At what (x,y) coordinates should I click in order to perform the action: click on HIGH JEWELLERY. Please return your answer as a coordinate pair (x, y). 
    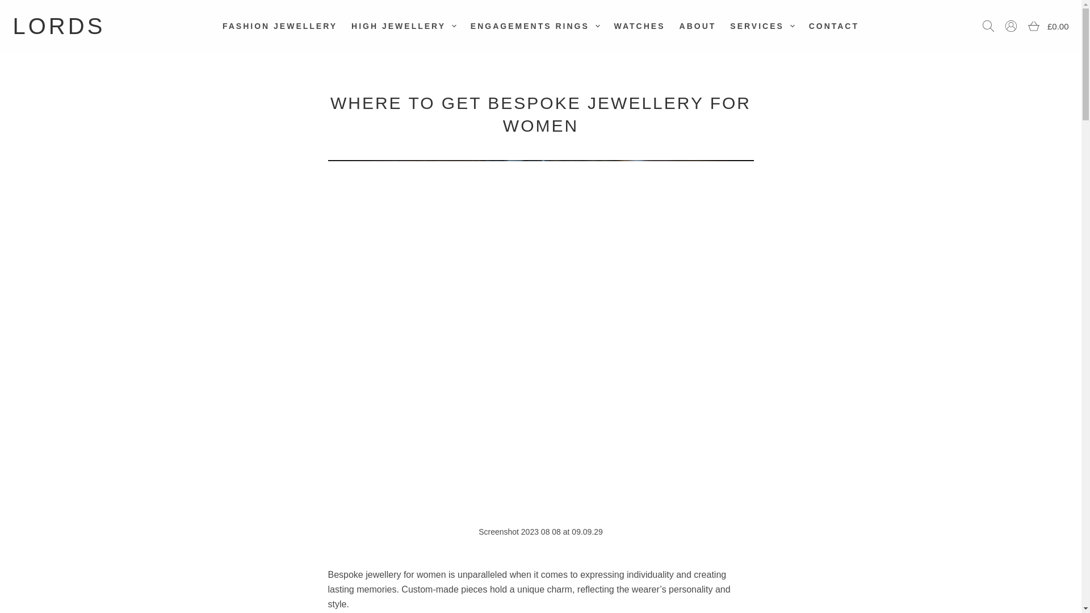
    Looking at the image, I should click on (404, 26).